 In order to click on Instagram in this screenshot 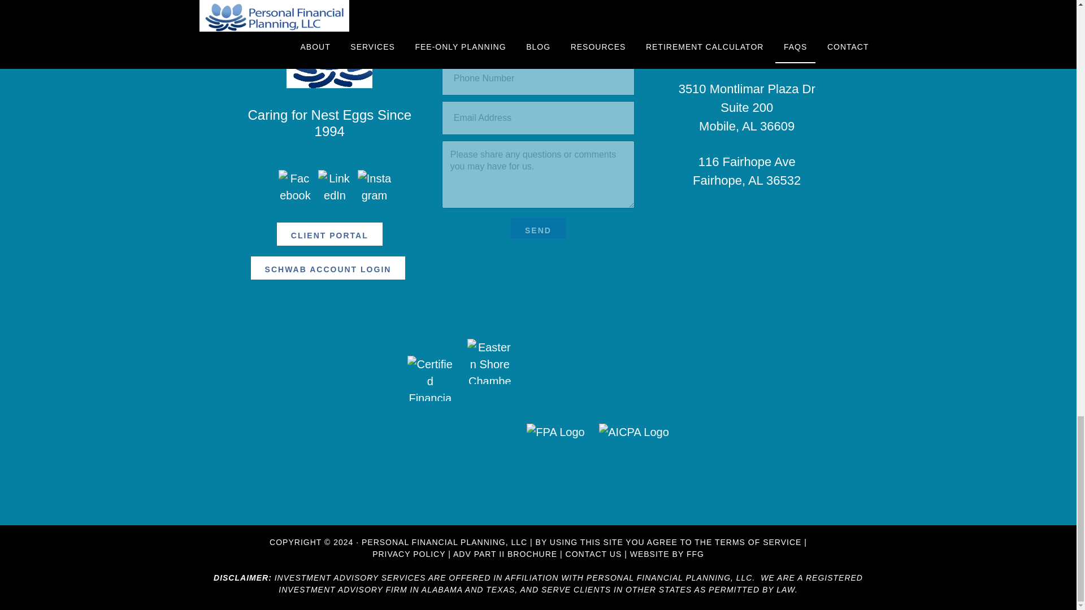, I will do `click(374, 186)`.